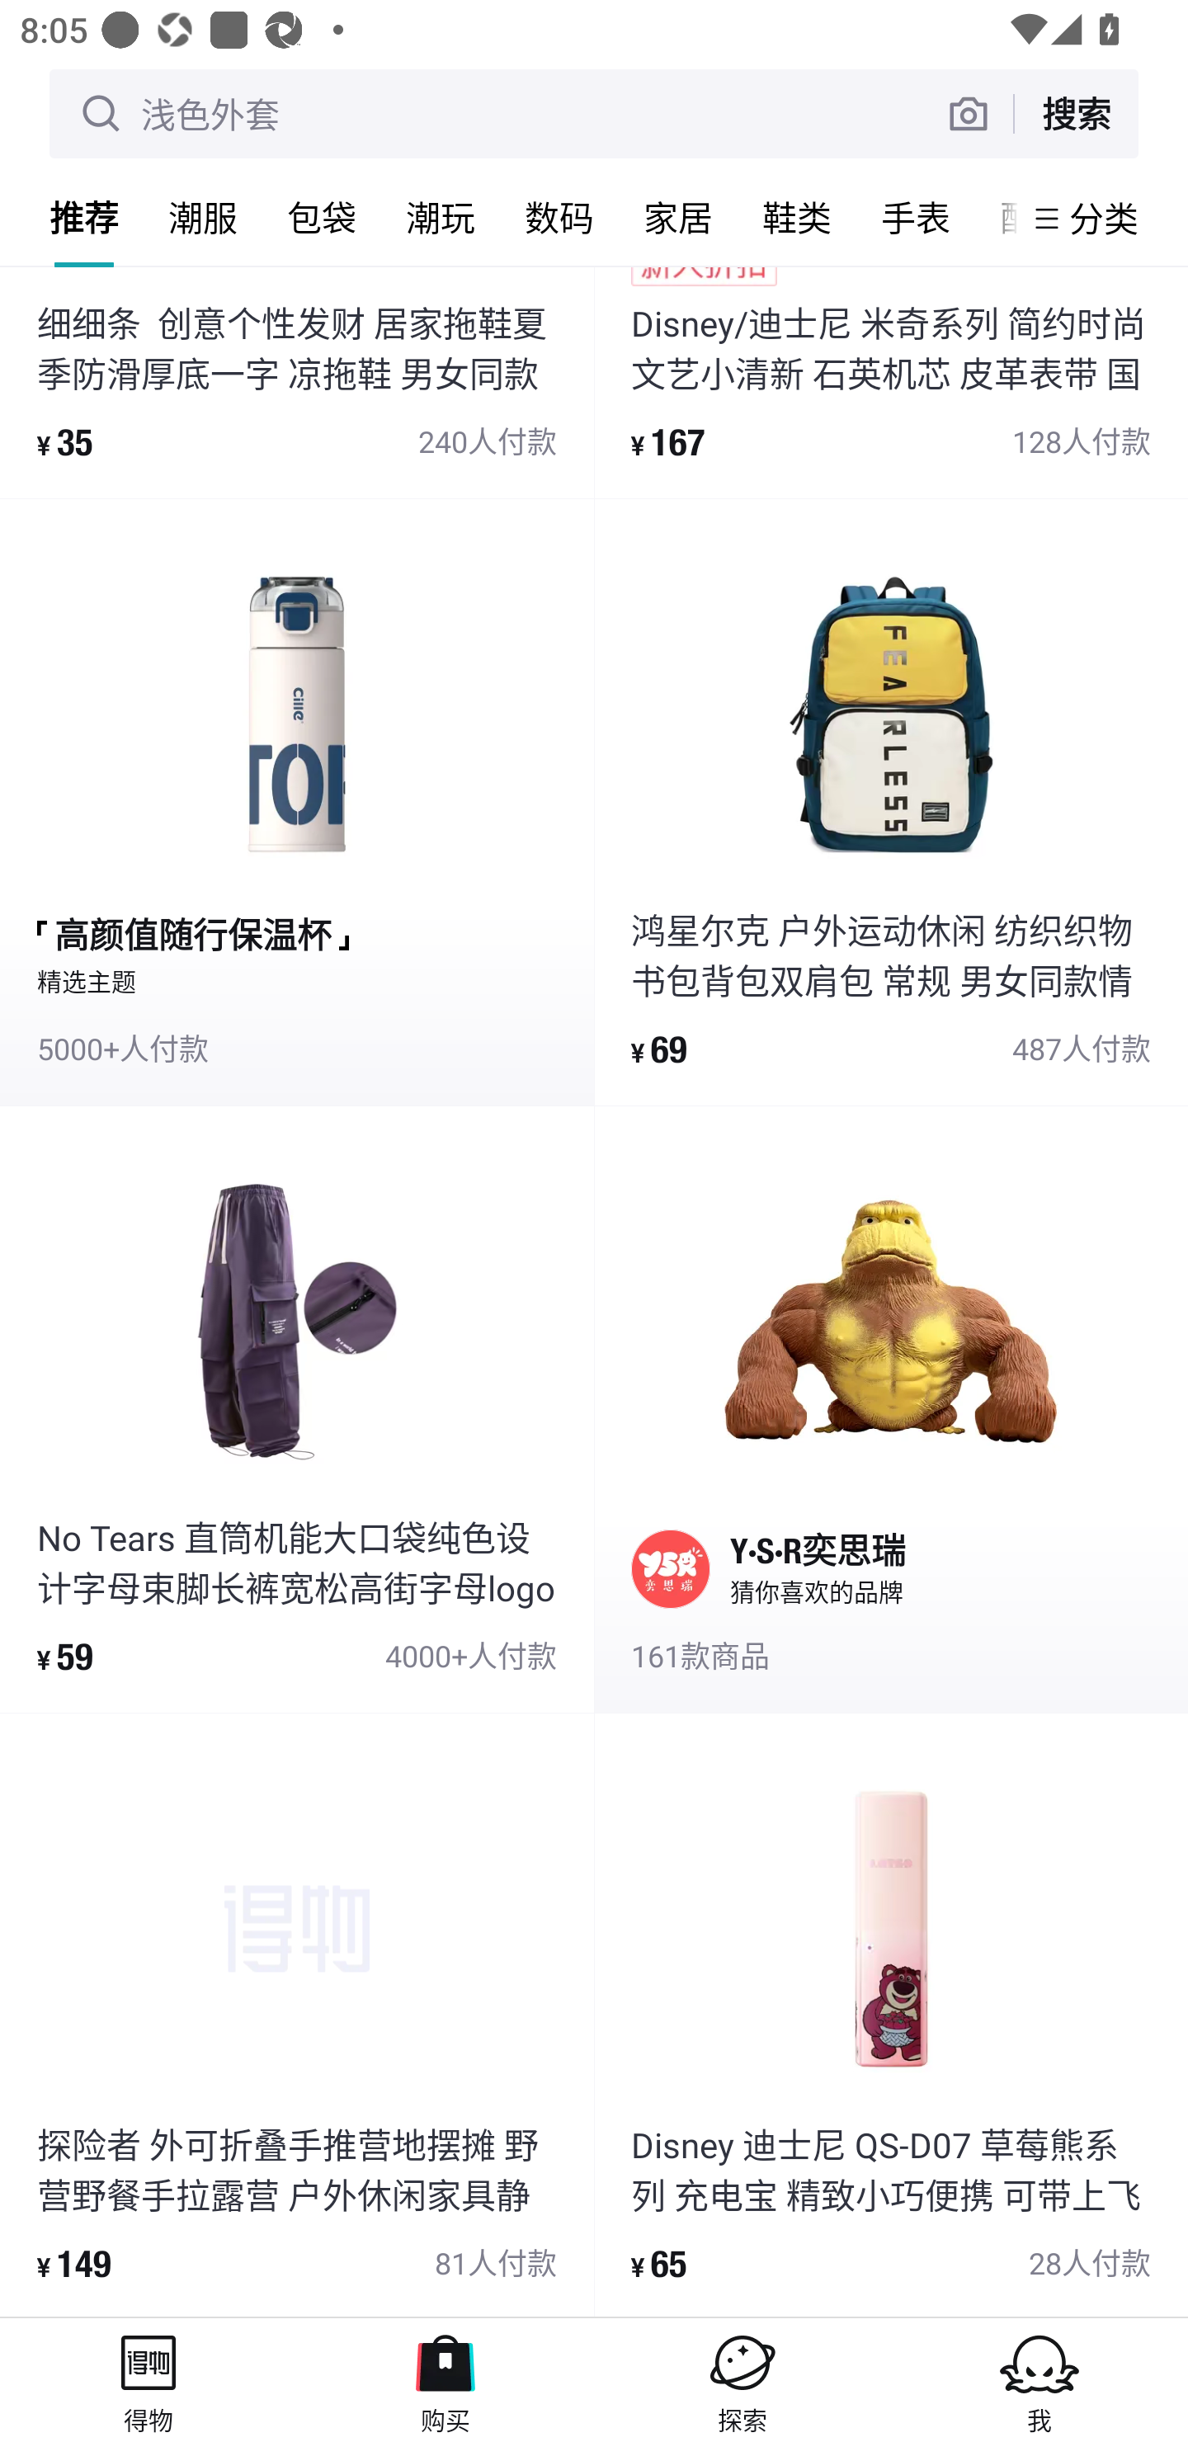 This screenshot has height=2442, width=1188. What do you see at coordinates (148, 2379) in the screenshot?
I see `得物` at bounding box center [148, 2379].